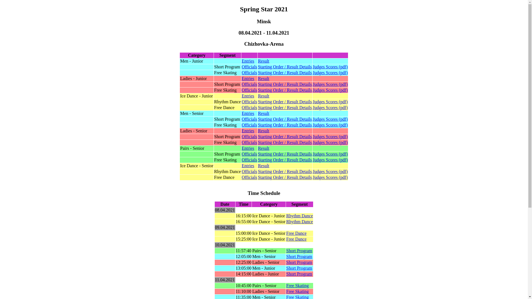 This screenshot has width=532, height=299. What do you see at coordinates (330, 119) in the screenshot?
I see `Judges Scores (pdf)` at bounding box center [330, 119].